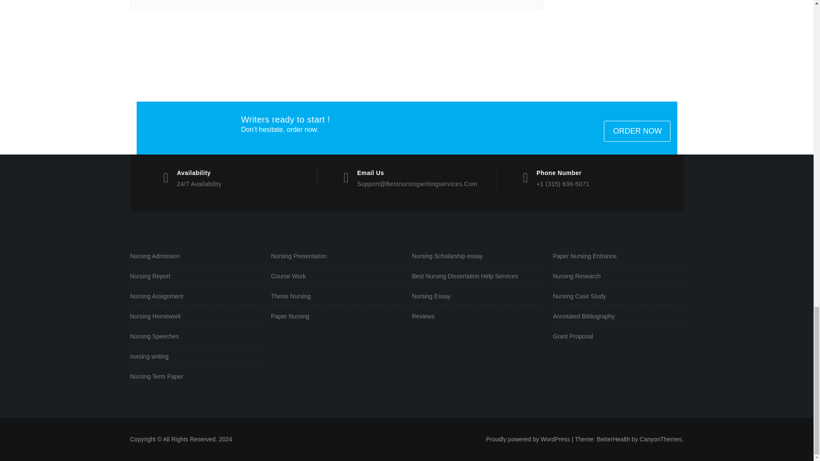 The width and height of the screenshot is (820, 461). What do you see at coordinates (336, 296) in the screenshot?
I see `Thesis Nursing` at bounding box center [336, 296].